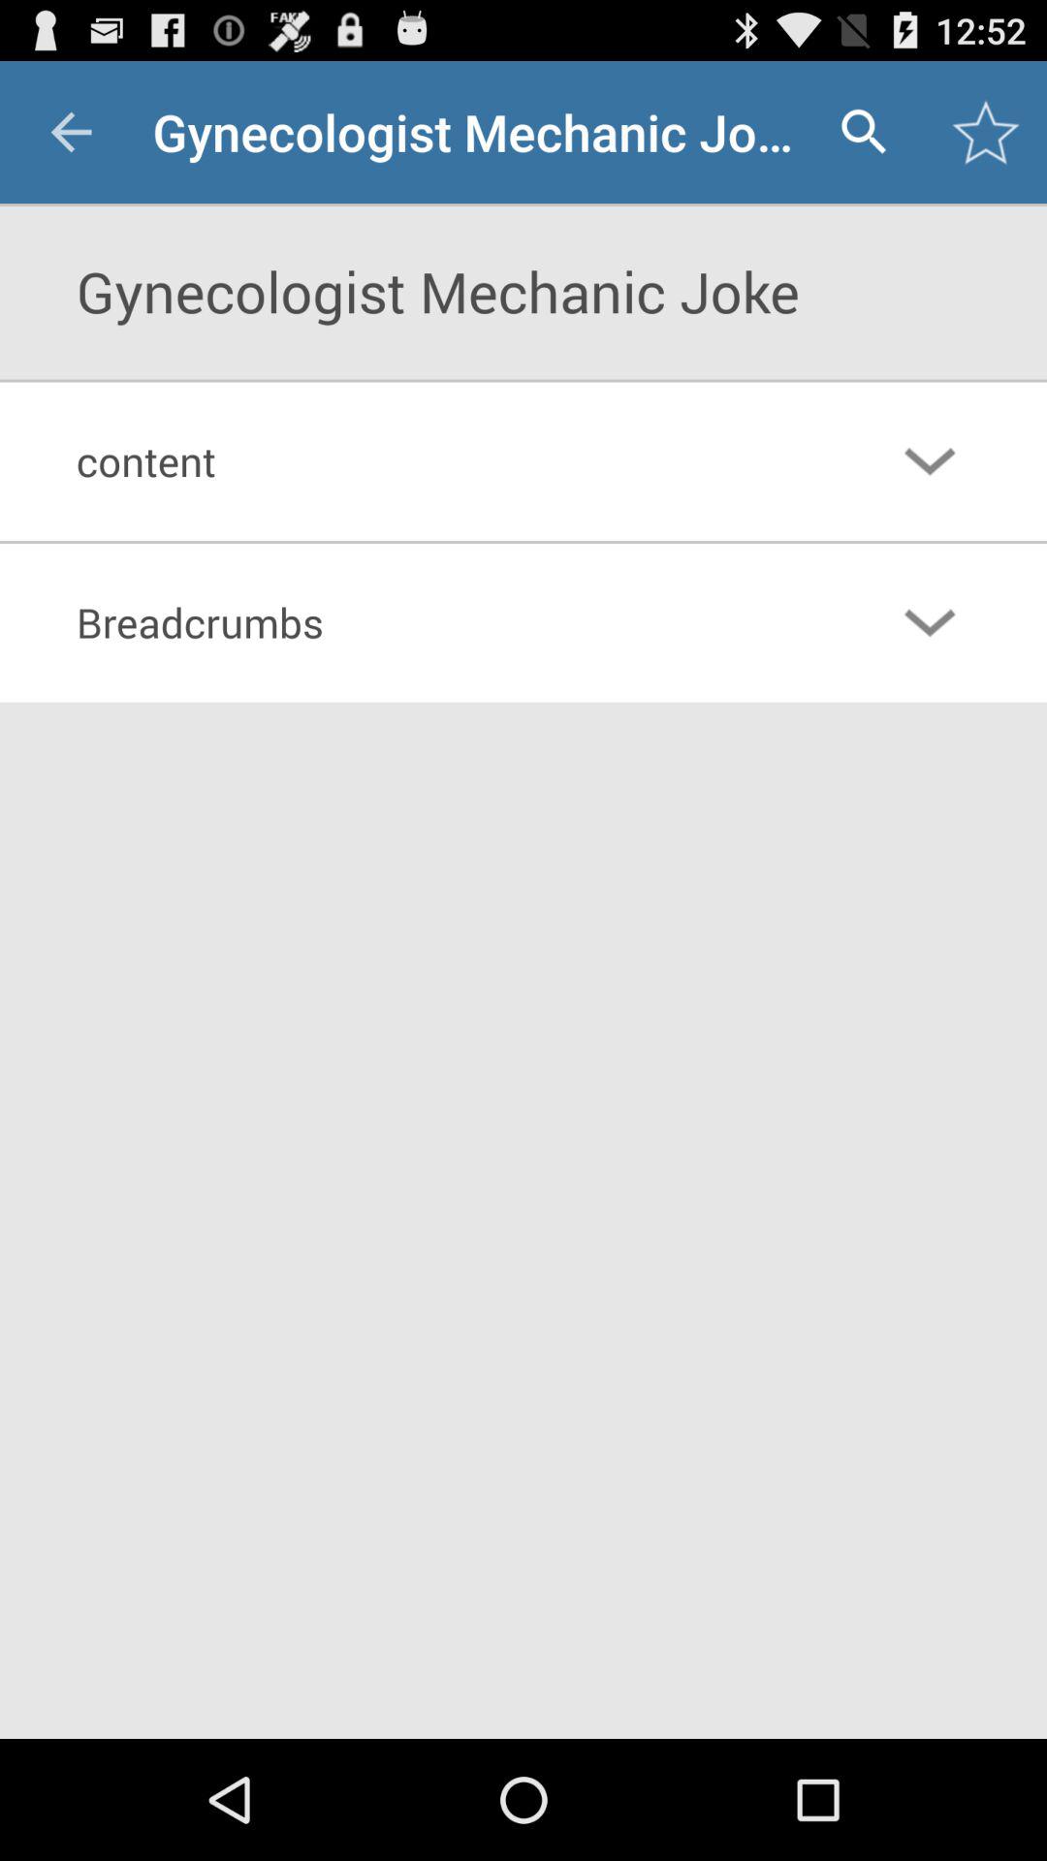  Describe the element at coordinates (444, 622) in the screenshot. I see `launch breadcrumbs item` at that location.